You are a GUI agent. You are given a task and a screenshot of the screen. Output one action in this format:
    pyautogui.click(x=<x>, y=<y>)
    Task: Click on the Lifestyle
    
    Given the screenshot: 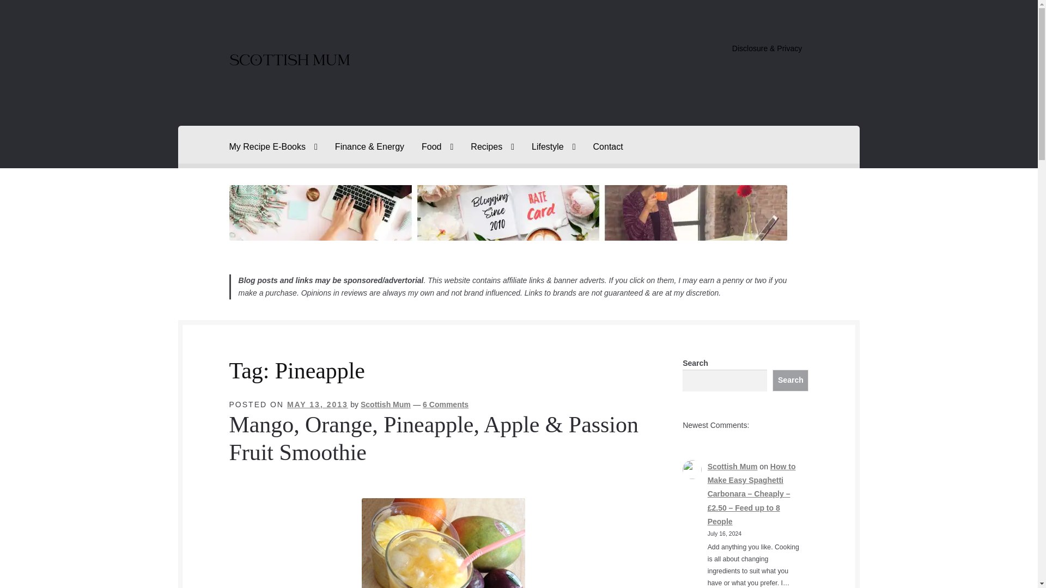 What is the action you would take?
    pyautogui.click(x=554, y=147)
    